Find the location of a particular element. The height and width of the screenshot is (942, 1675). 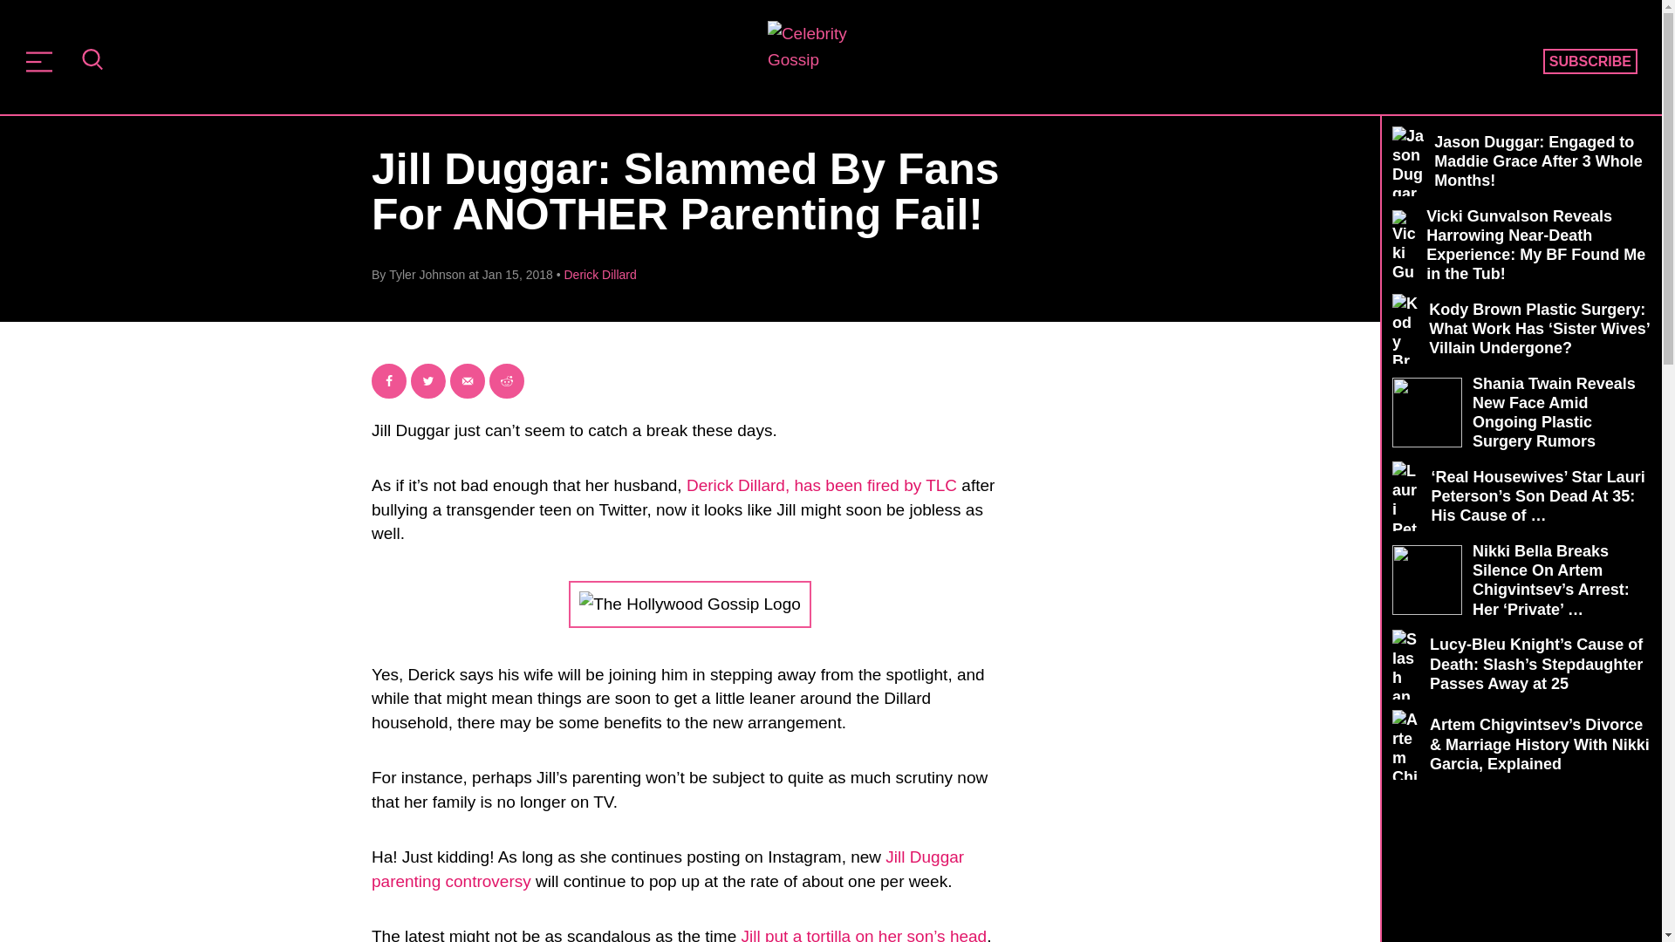

Share on Twitter is located at coordinates (427, 380).